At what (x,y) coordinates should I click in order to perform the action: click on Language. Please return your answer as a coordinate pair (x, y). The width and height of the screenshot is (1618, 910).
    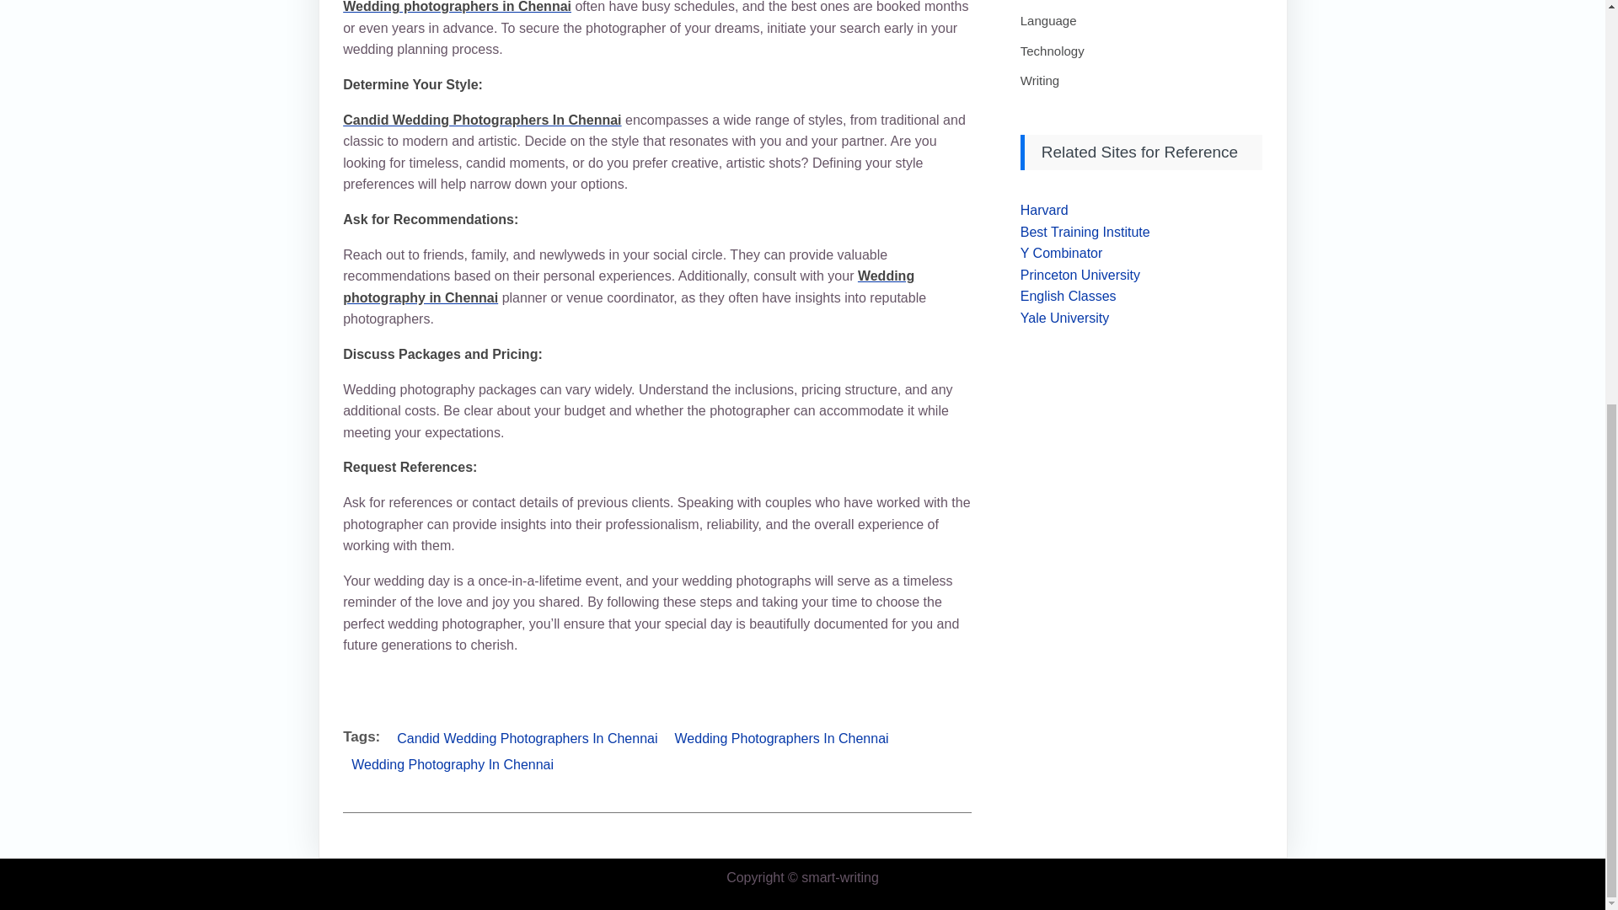
    Looking at the image, I should click on (1048, 20).